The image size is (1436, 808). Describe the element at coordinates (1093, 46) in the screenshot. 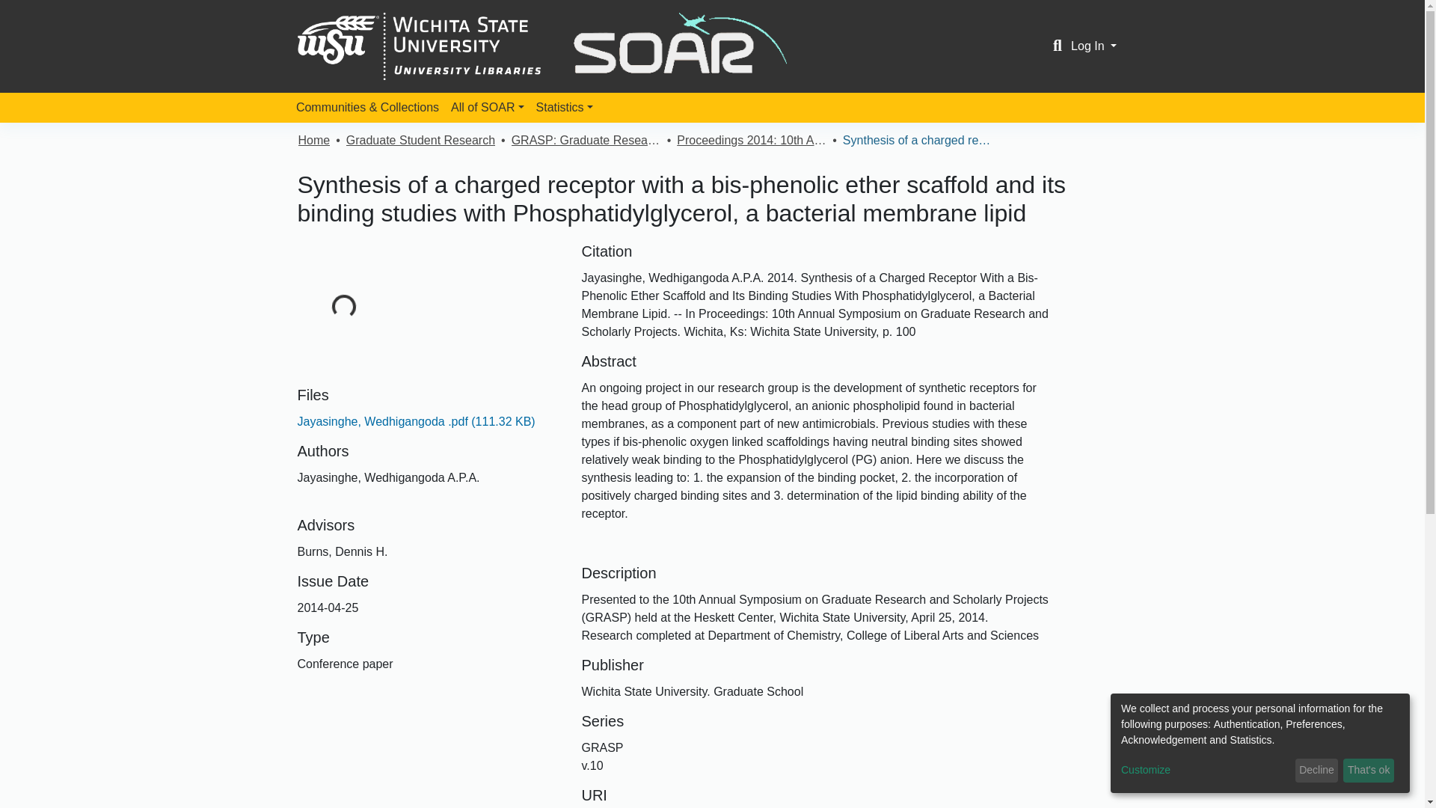

I see `Log In` at that location.